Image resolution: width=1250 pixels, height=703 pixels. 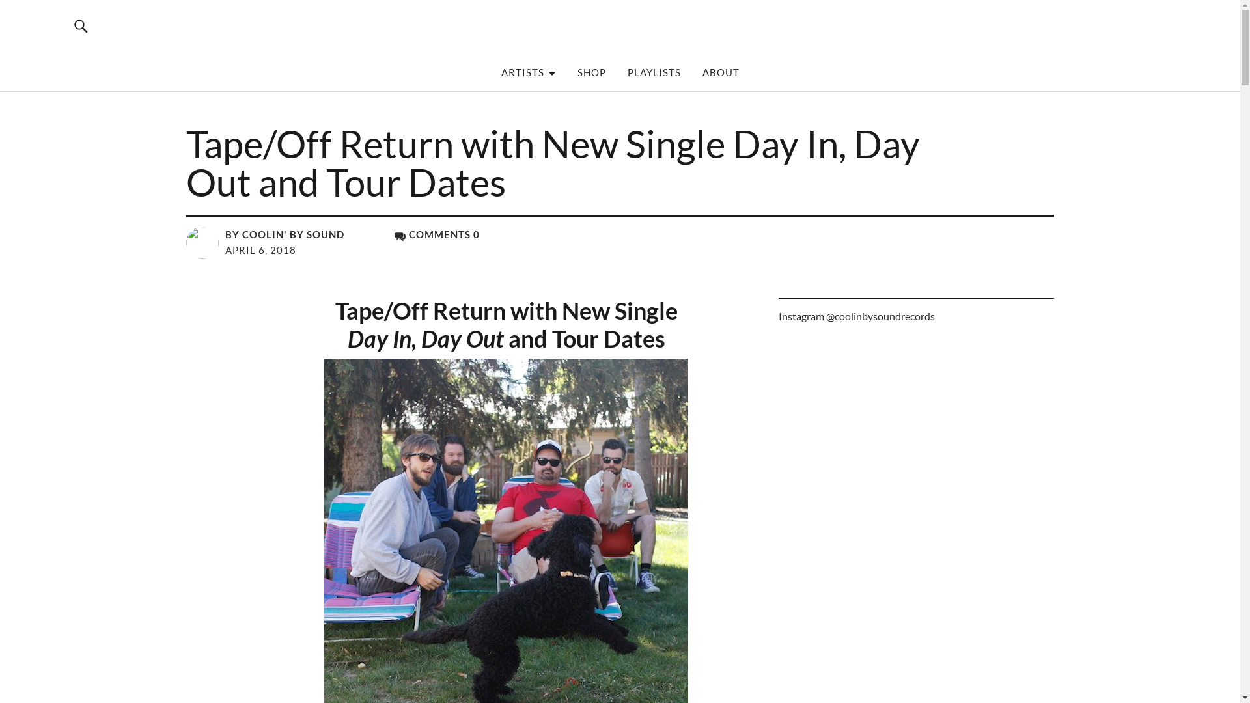 What do you see at coordinates (293, 234) in the screenshot?
I see `COOLIN' BY SOUND` at bounding box center [293, 234].